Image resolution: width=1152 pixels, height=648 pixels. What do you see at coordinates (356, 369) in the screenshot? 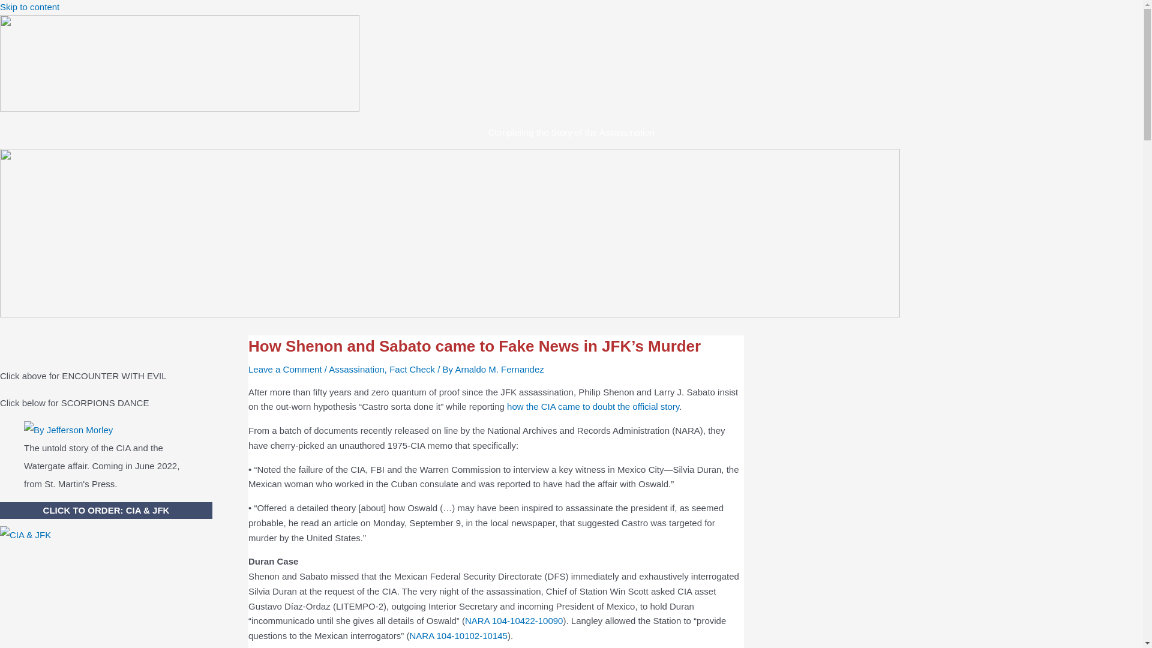
I see `Assassination` at bounding box center [356, 369].